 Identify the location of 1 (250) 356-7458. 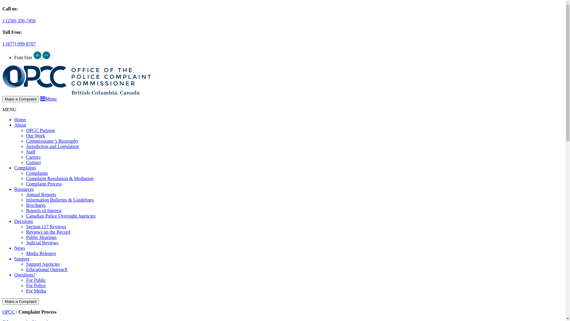
(19, 21).